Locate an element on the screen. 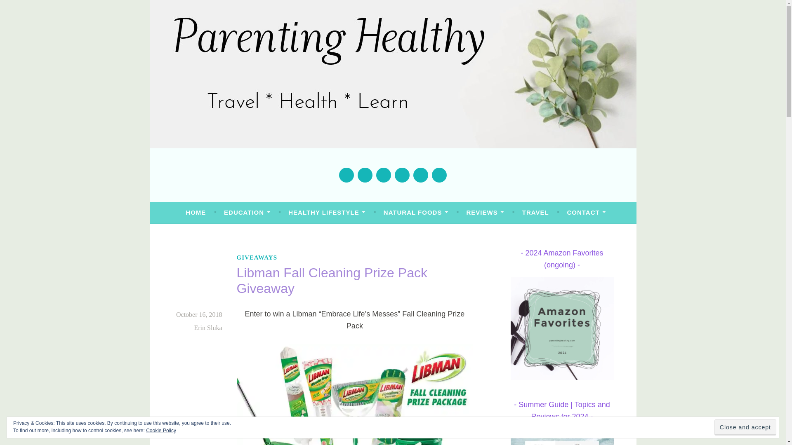 This screenshot has width=792, height=445. EDUCATION is located at coordinates (247, 212).